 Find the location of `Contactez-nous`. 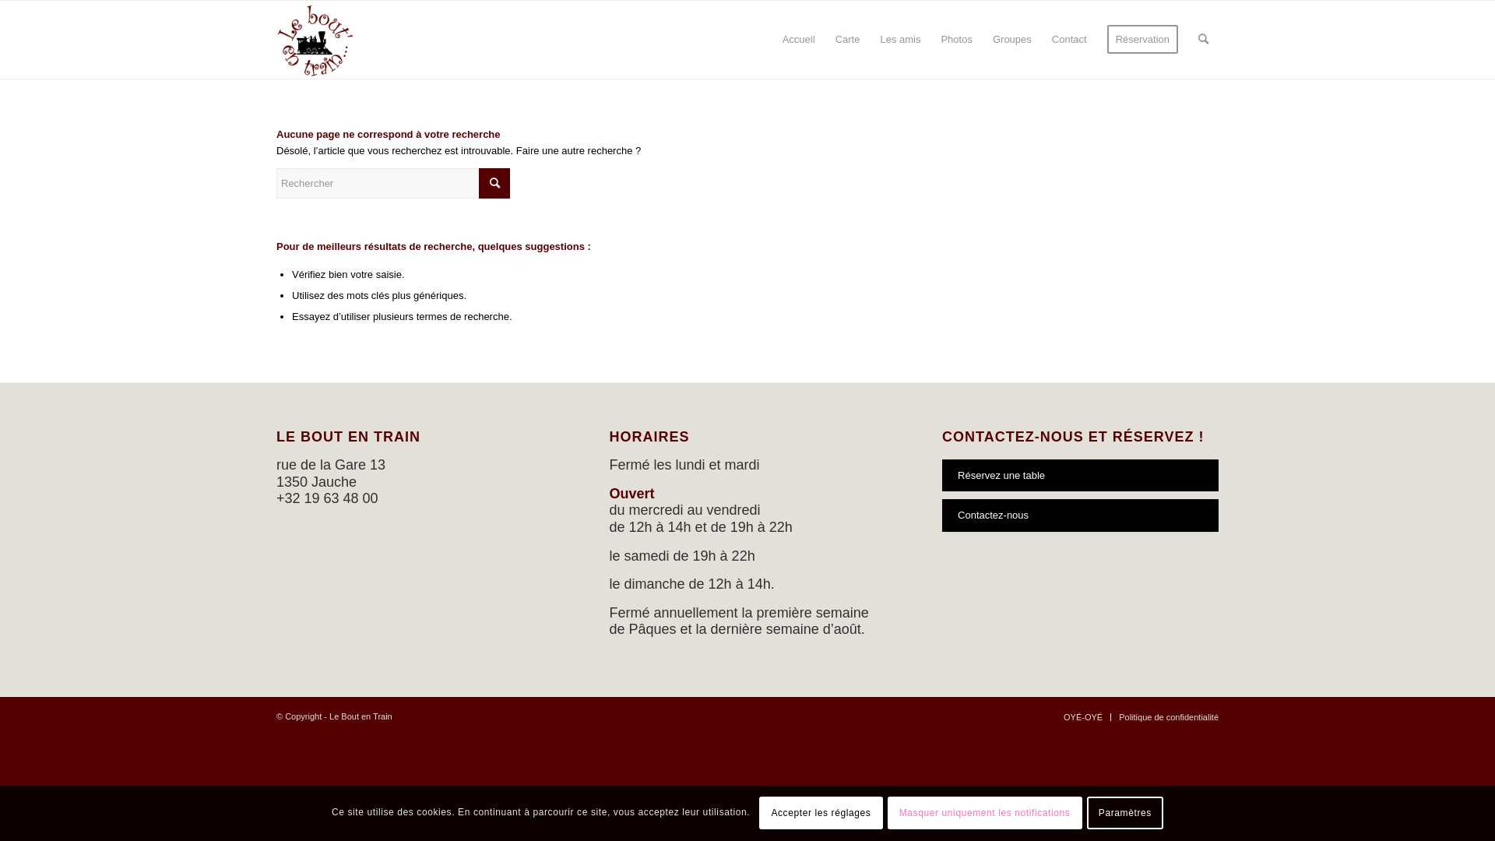

Contactez-nous is located at coordinates (1081, 516).